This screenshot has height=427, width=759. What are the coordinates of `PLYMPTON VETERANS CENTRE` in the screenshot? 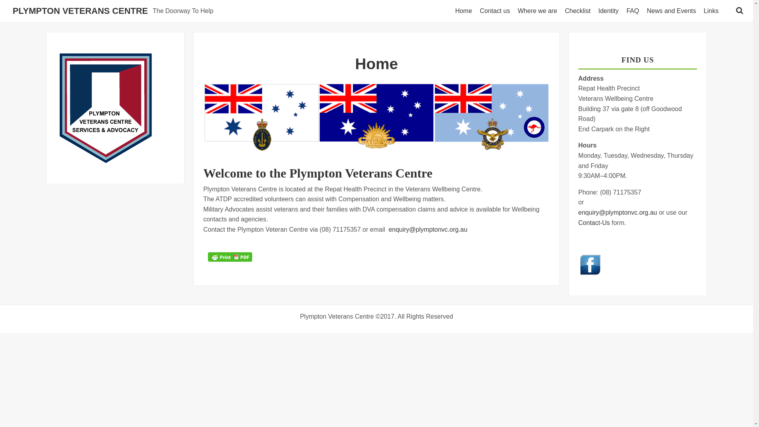 It's located at (80, 11).